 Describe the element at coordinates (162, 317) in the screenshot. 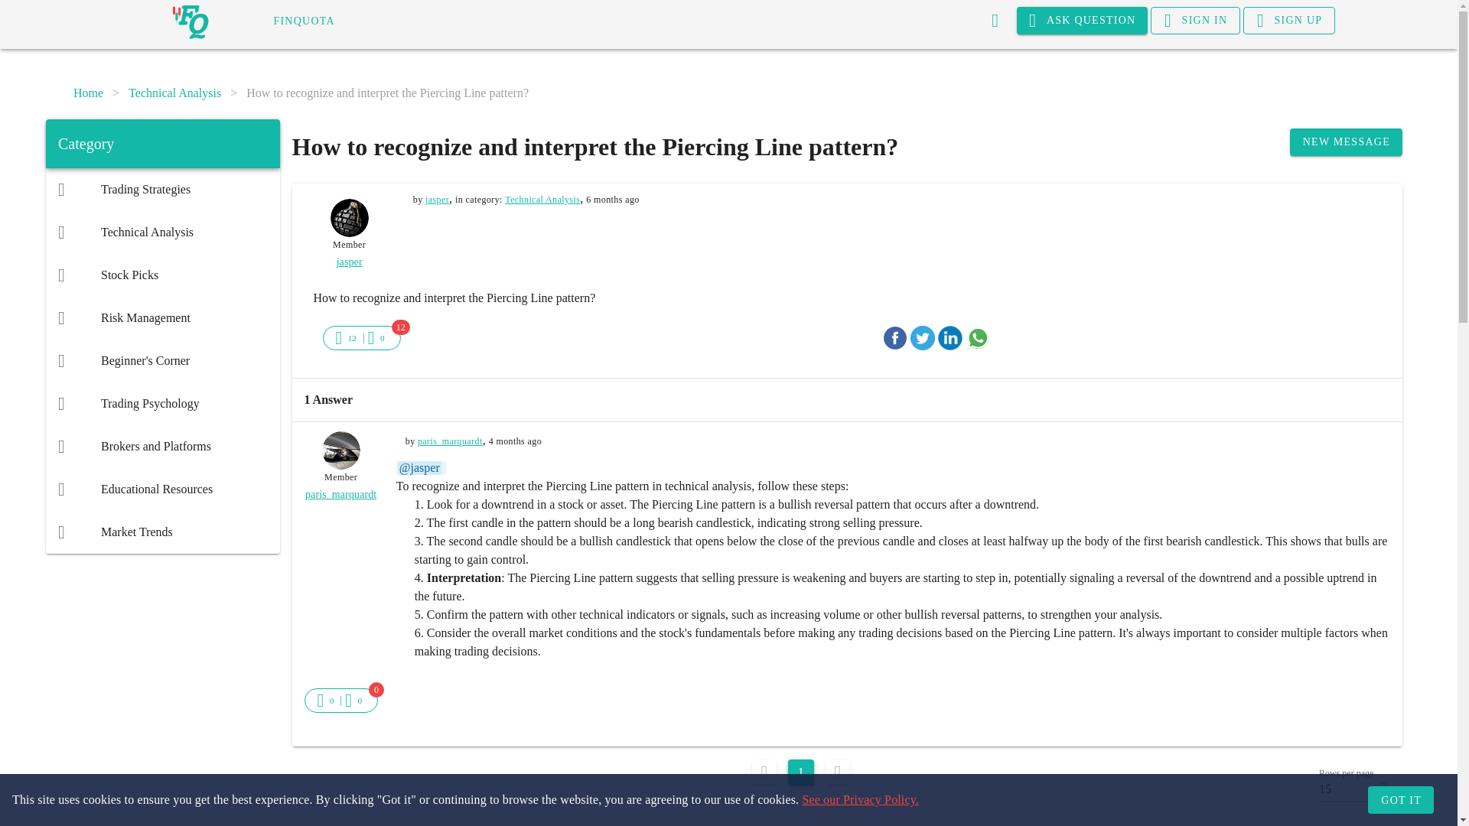

I see `Risk Management` at that location.